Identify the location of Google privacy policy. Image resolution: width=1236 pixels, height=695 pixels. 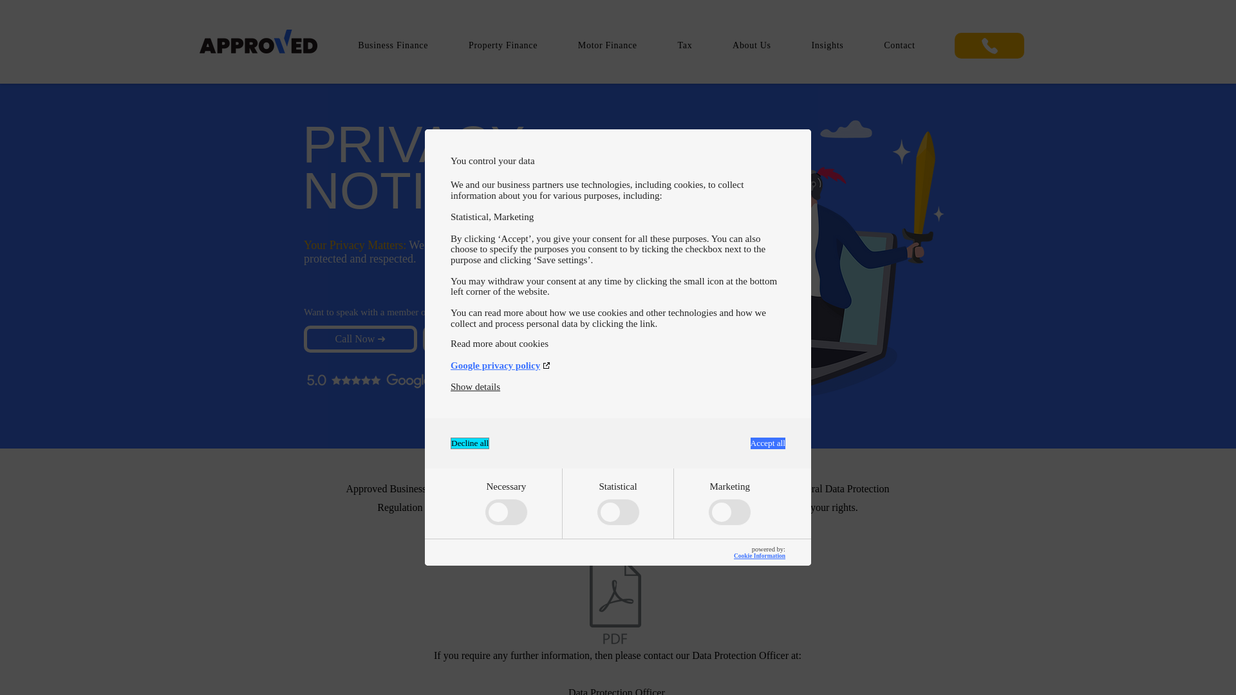
(618, 366).